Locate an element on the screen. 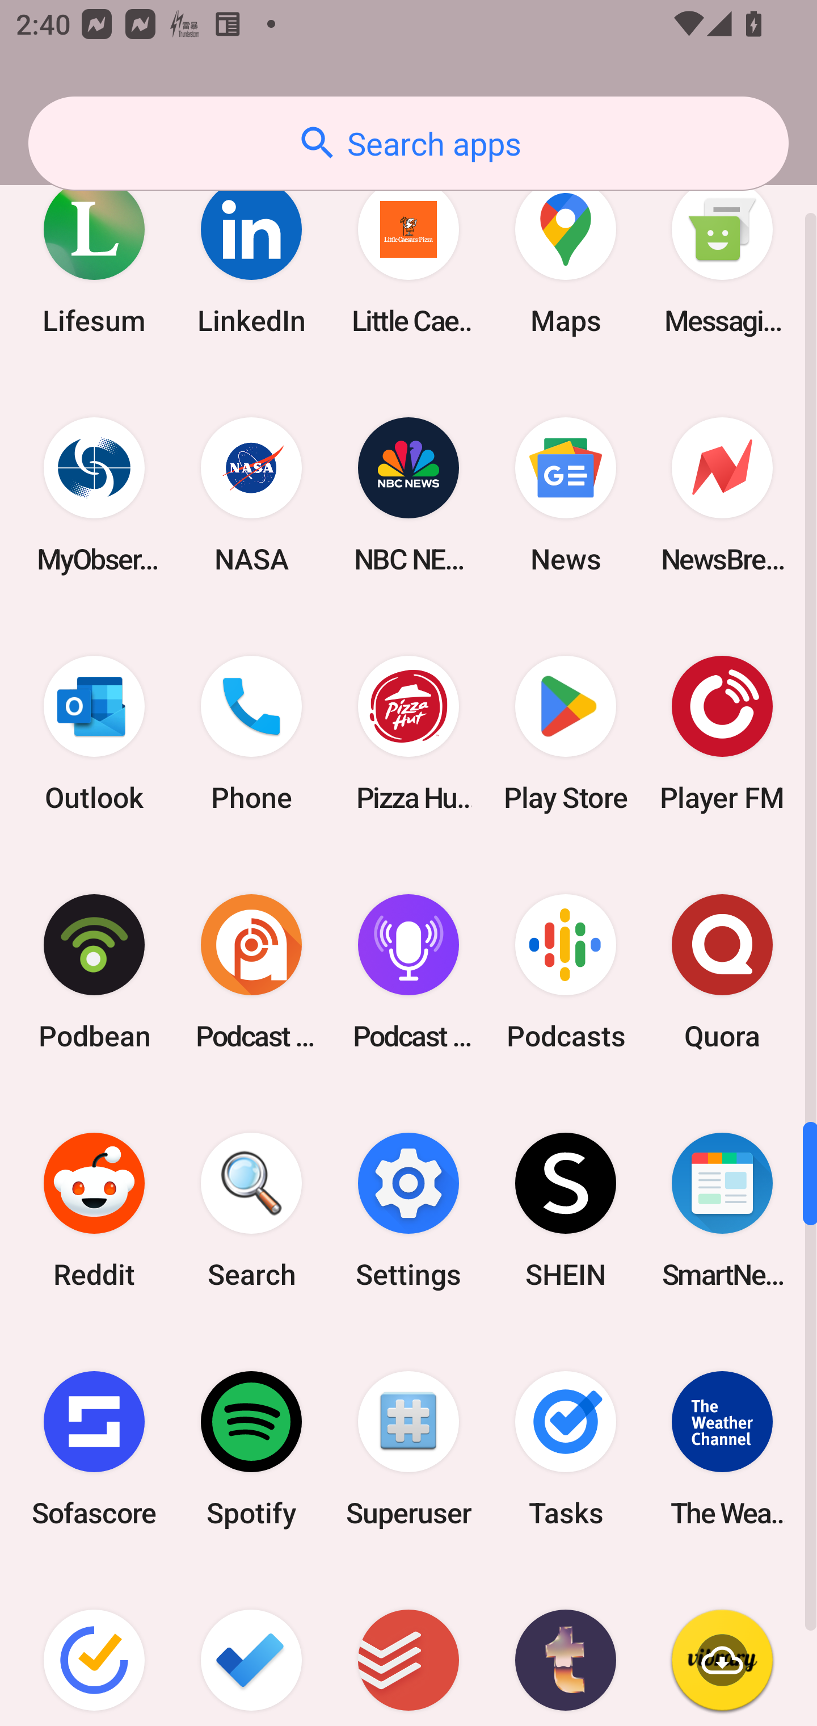 The height and width of the screenshot is (1726, 817). NASA is located at coordinates (251, 495).